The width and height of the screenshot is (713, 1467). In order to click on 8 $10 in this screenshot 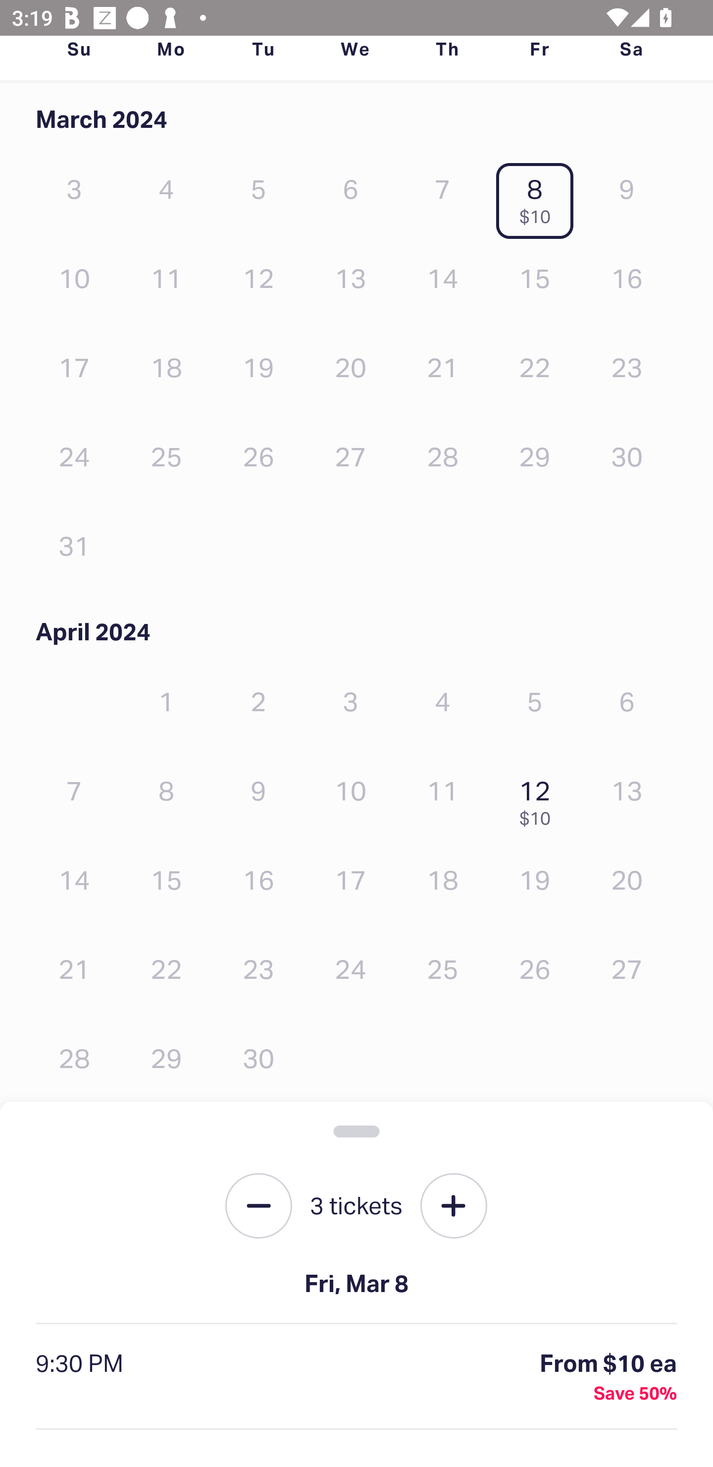, I will do `click(539, 197)`.